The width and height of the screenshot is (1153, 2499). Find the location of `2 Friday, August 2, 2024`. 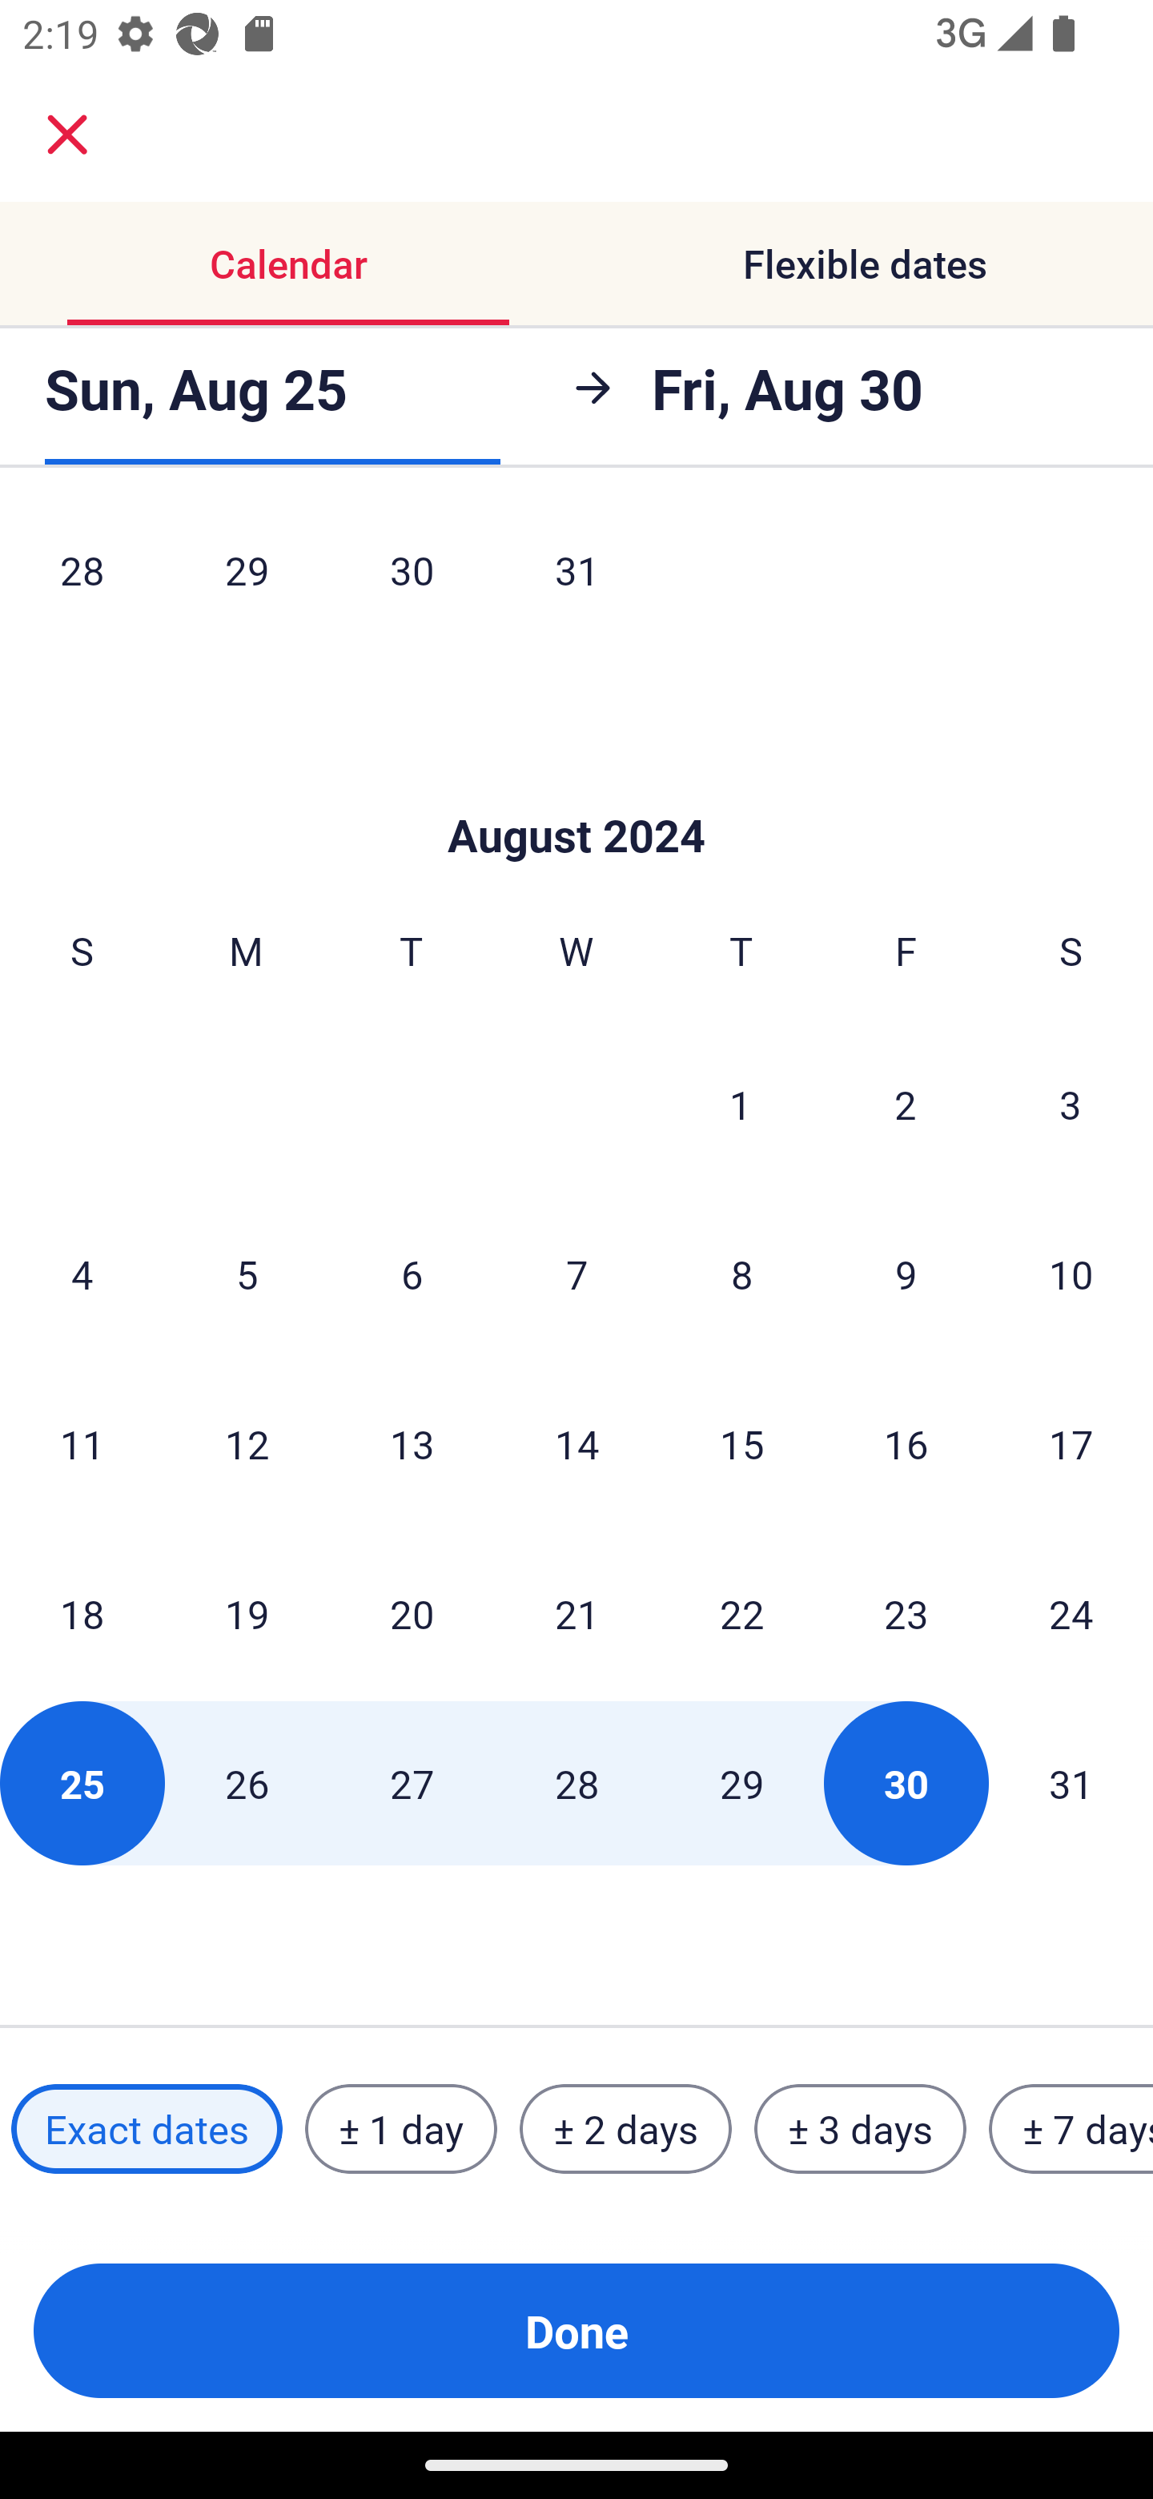

2 Friday, August 2, 2024 is located at coordinates (906, 1105).